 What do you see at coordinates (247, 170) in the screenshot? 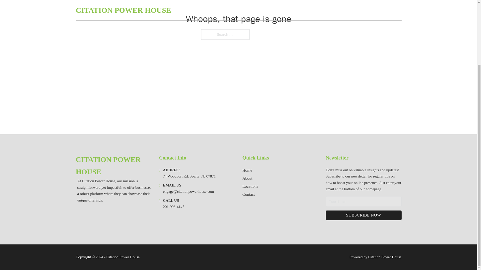
I see `Home` at bounding box center [247, 170].